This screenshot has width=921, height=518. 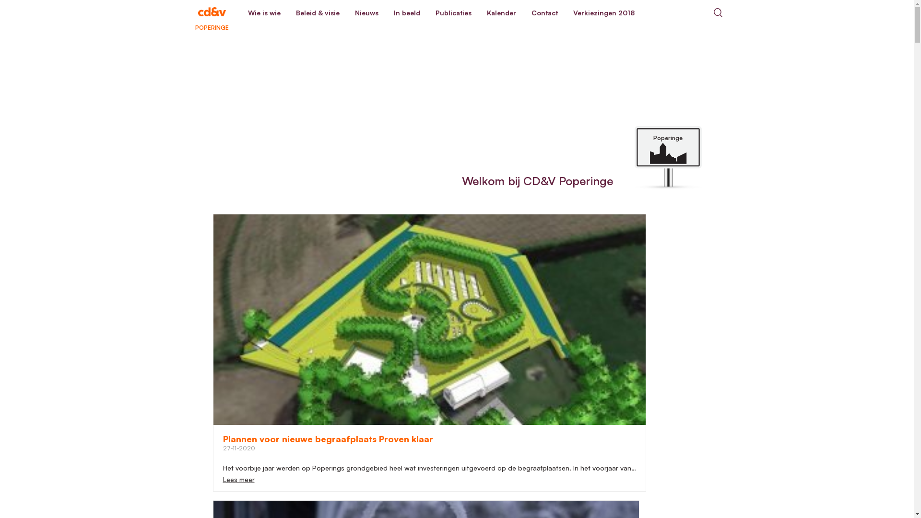 I want to click on Beleid & visie, so click(x=318, y=13).